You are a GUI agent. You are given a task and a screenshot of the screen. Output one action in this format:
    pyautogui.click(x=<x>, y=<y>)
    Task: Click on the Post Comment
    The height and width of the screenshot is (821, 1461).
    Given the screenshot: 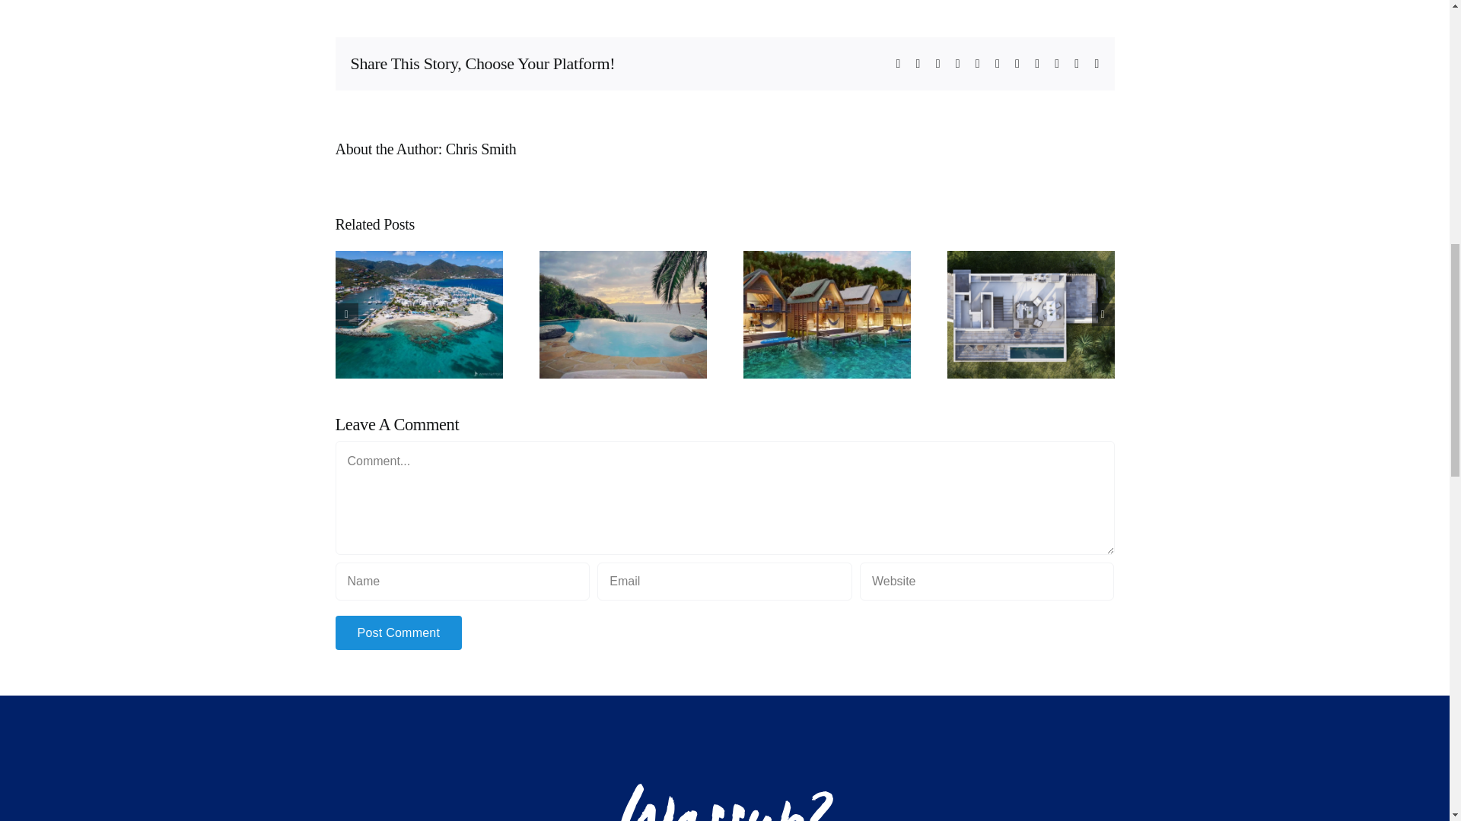 What is the action you would take?
    pyautogui.click(x=397, y=632)
    